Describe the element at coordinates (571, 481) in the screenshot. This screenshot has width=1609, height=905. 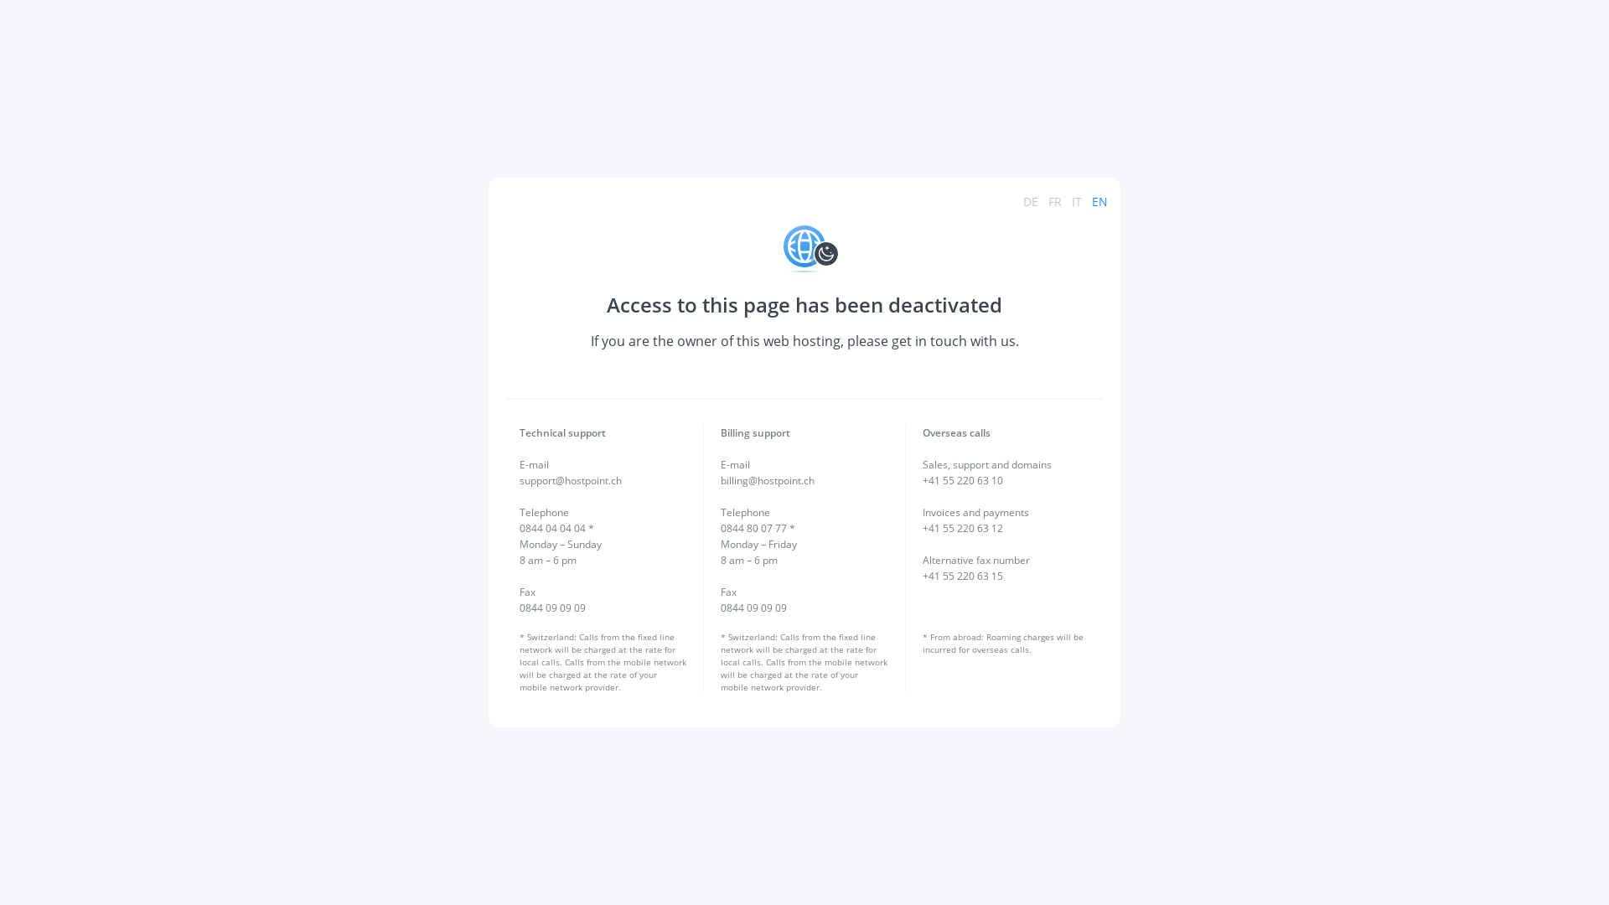
I see `support@hostpoint.ch` at that location.